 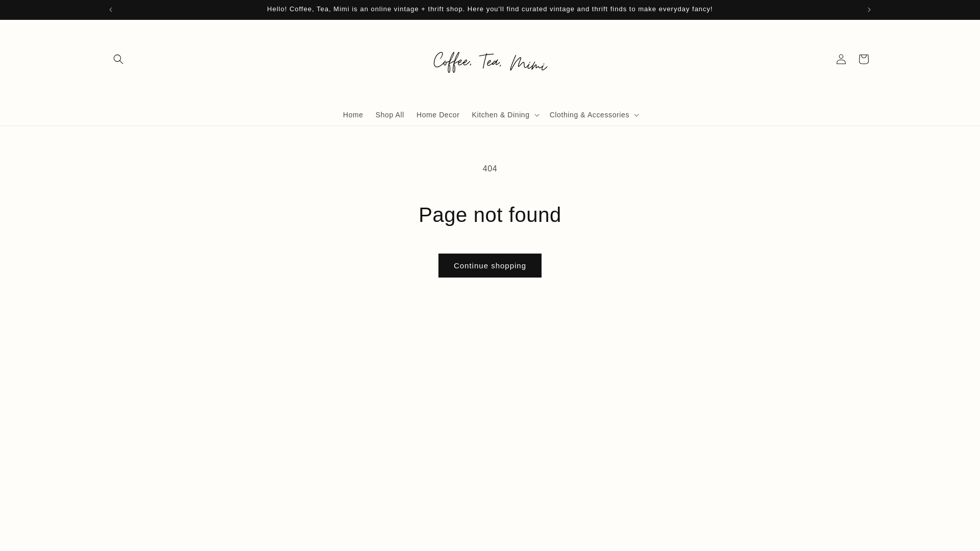 What do you see at coordinates (390, 115) in the screenshot?
I see `Shop All` at bounding box center [390, 115].